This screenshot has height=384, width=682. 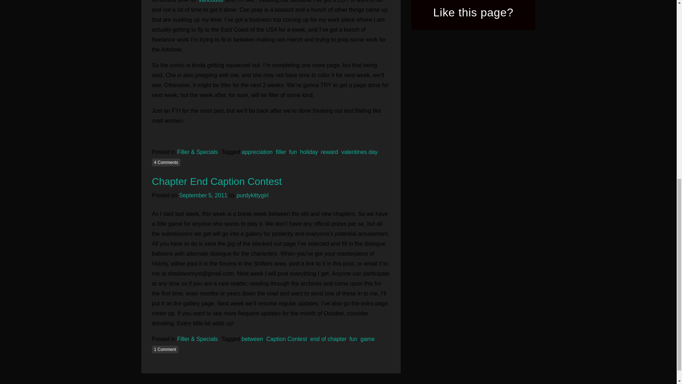 I want to click on Vancoufur, so click(x=212, y=1).